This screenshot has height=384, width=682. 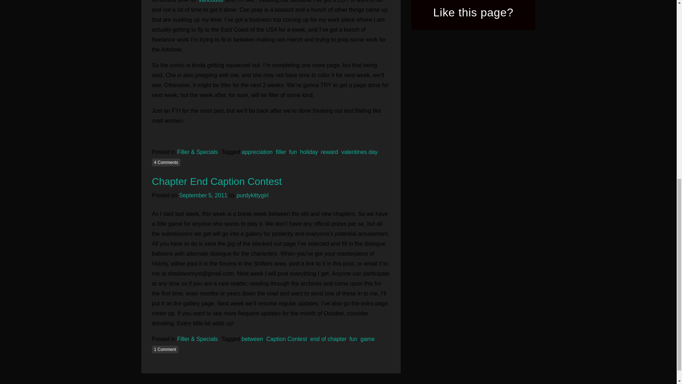 I want to click on Vancoufur, so click(x=212, y=1).